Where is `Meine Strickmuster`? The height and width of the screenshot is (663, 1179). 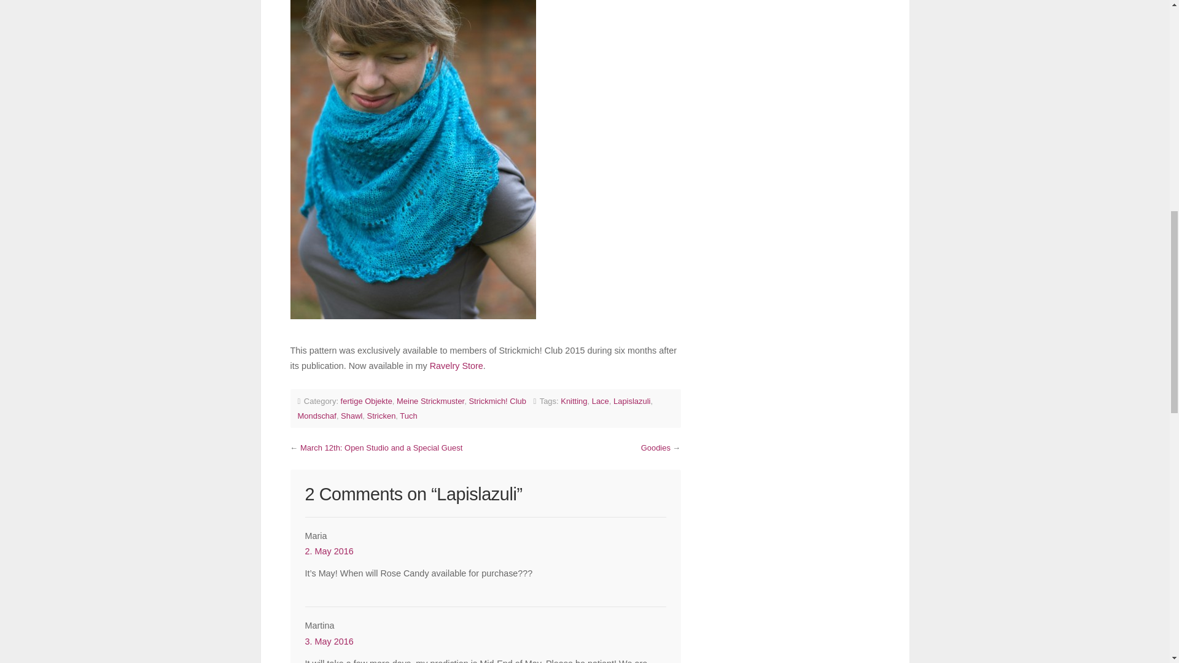
Meine Strickmuster is located at coordinates (430, 400).